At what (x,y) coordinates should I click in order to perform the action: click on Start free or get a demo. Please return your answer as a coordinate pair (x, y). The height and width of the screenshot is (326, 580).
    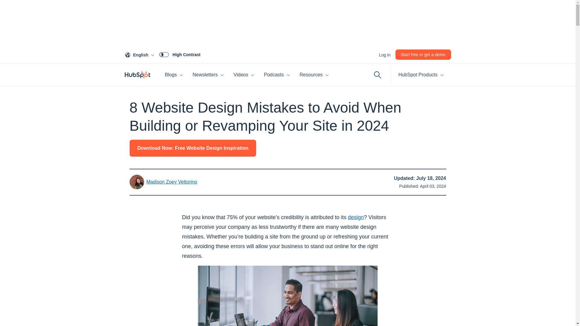
    Looking at the image, I should click on (244, 75).